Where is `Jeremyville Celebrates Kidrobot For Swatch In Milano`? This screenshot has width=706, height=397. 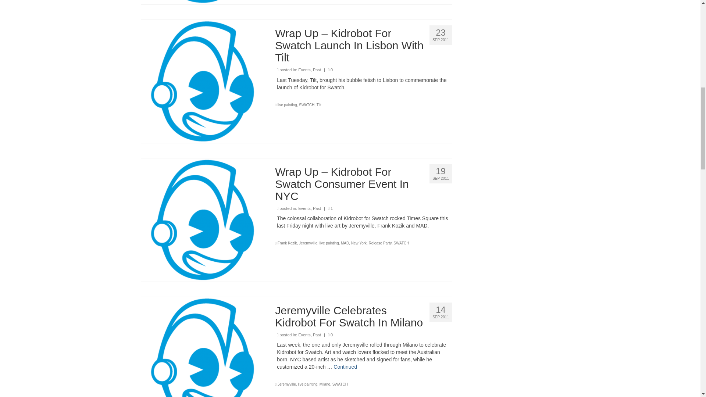 Jeremyville Celebrates Kidrobot For Swatch In Milano is located at coordinates (203, 358).